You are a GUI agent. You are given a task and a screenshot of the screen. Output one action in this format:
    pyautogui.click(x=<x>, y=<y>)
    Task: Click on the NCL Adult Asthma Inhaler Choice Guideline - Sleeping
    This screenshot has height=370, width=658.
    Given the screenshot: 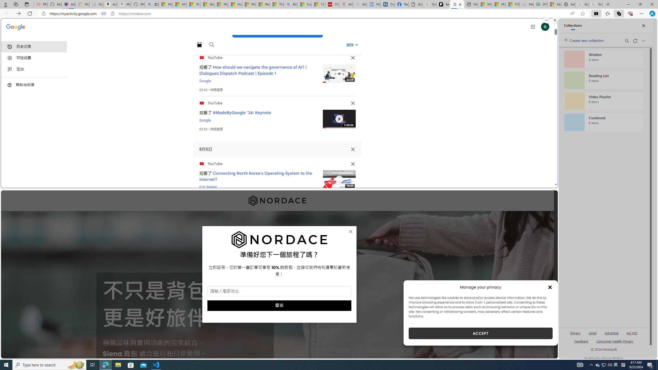 What is the action you would take?
    pyautogui.click(x=374, y=4)
    